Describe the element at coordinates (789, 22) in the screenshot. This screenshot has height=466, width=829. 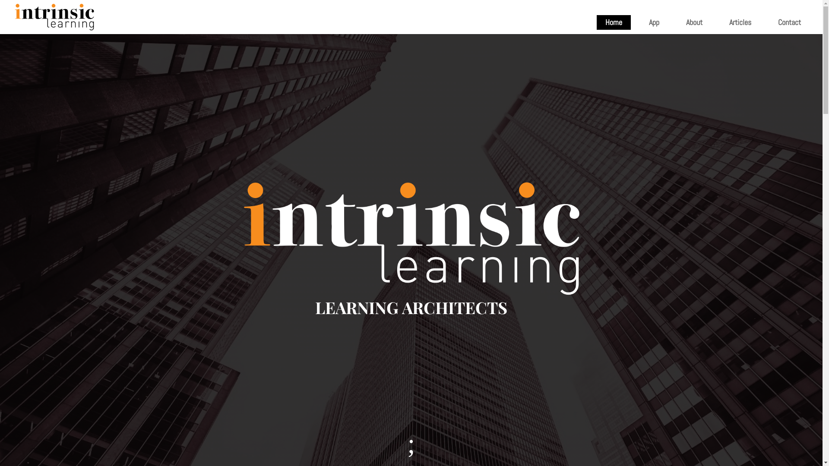
I see `Contact` at that location.